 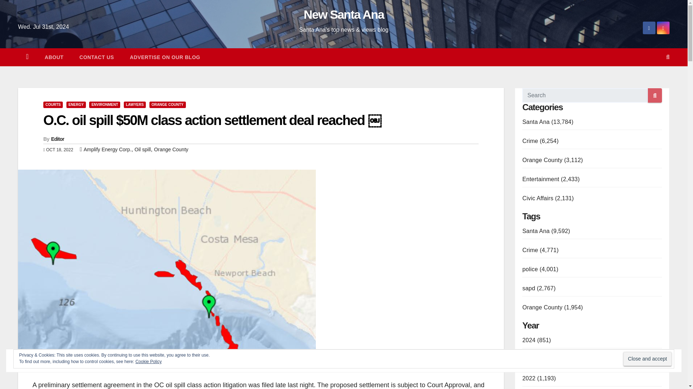 I want to click on Contact Us, so click(x=96, y=57).